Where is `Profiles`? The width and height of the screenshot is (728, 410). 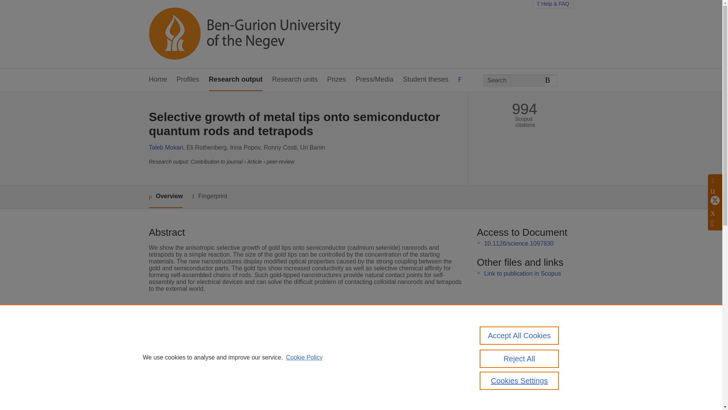 Profiles is located at coordinates (188, 80).